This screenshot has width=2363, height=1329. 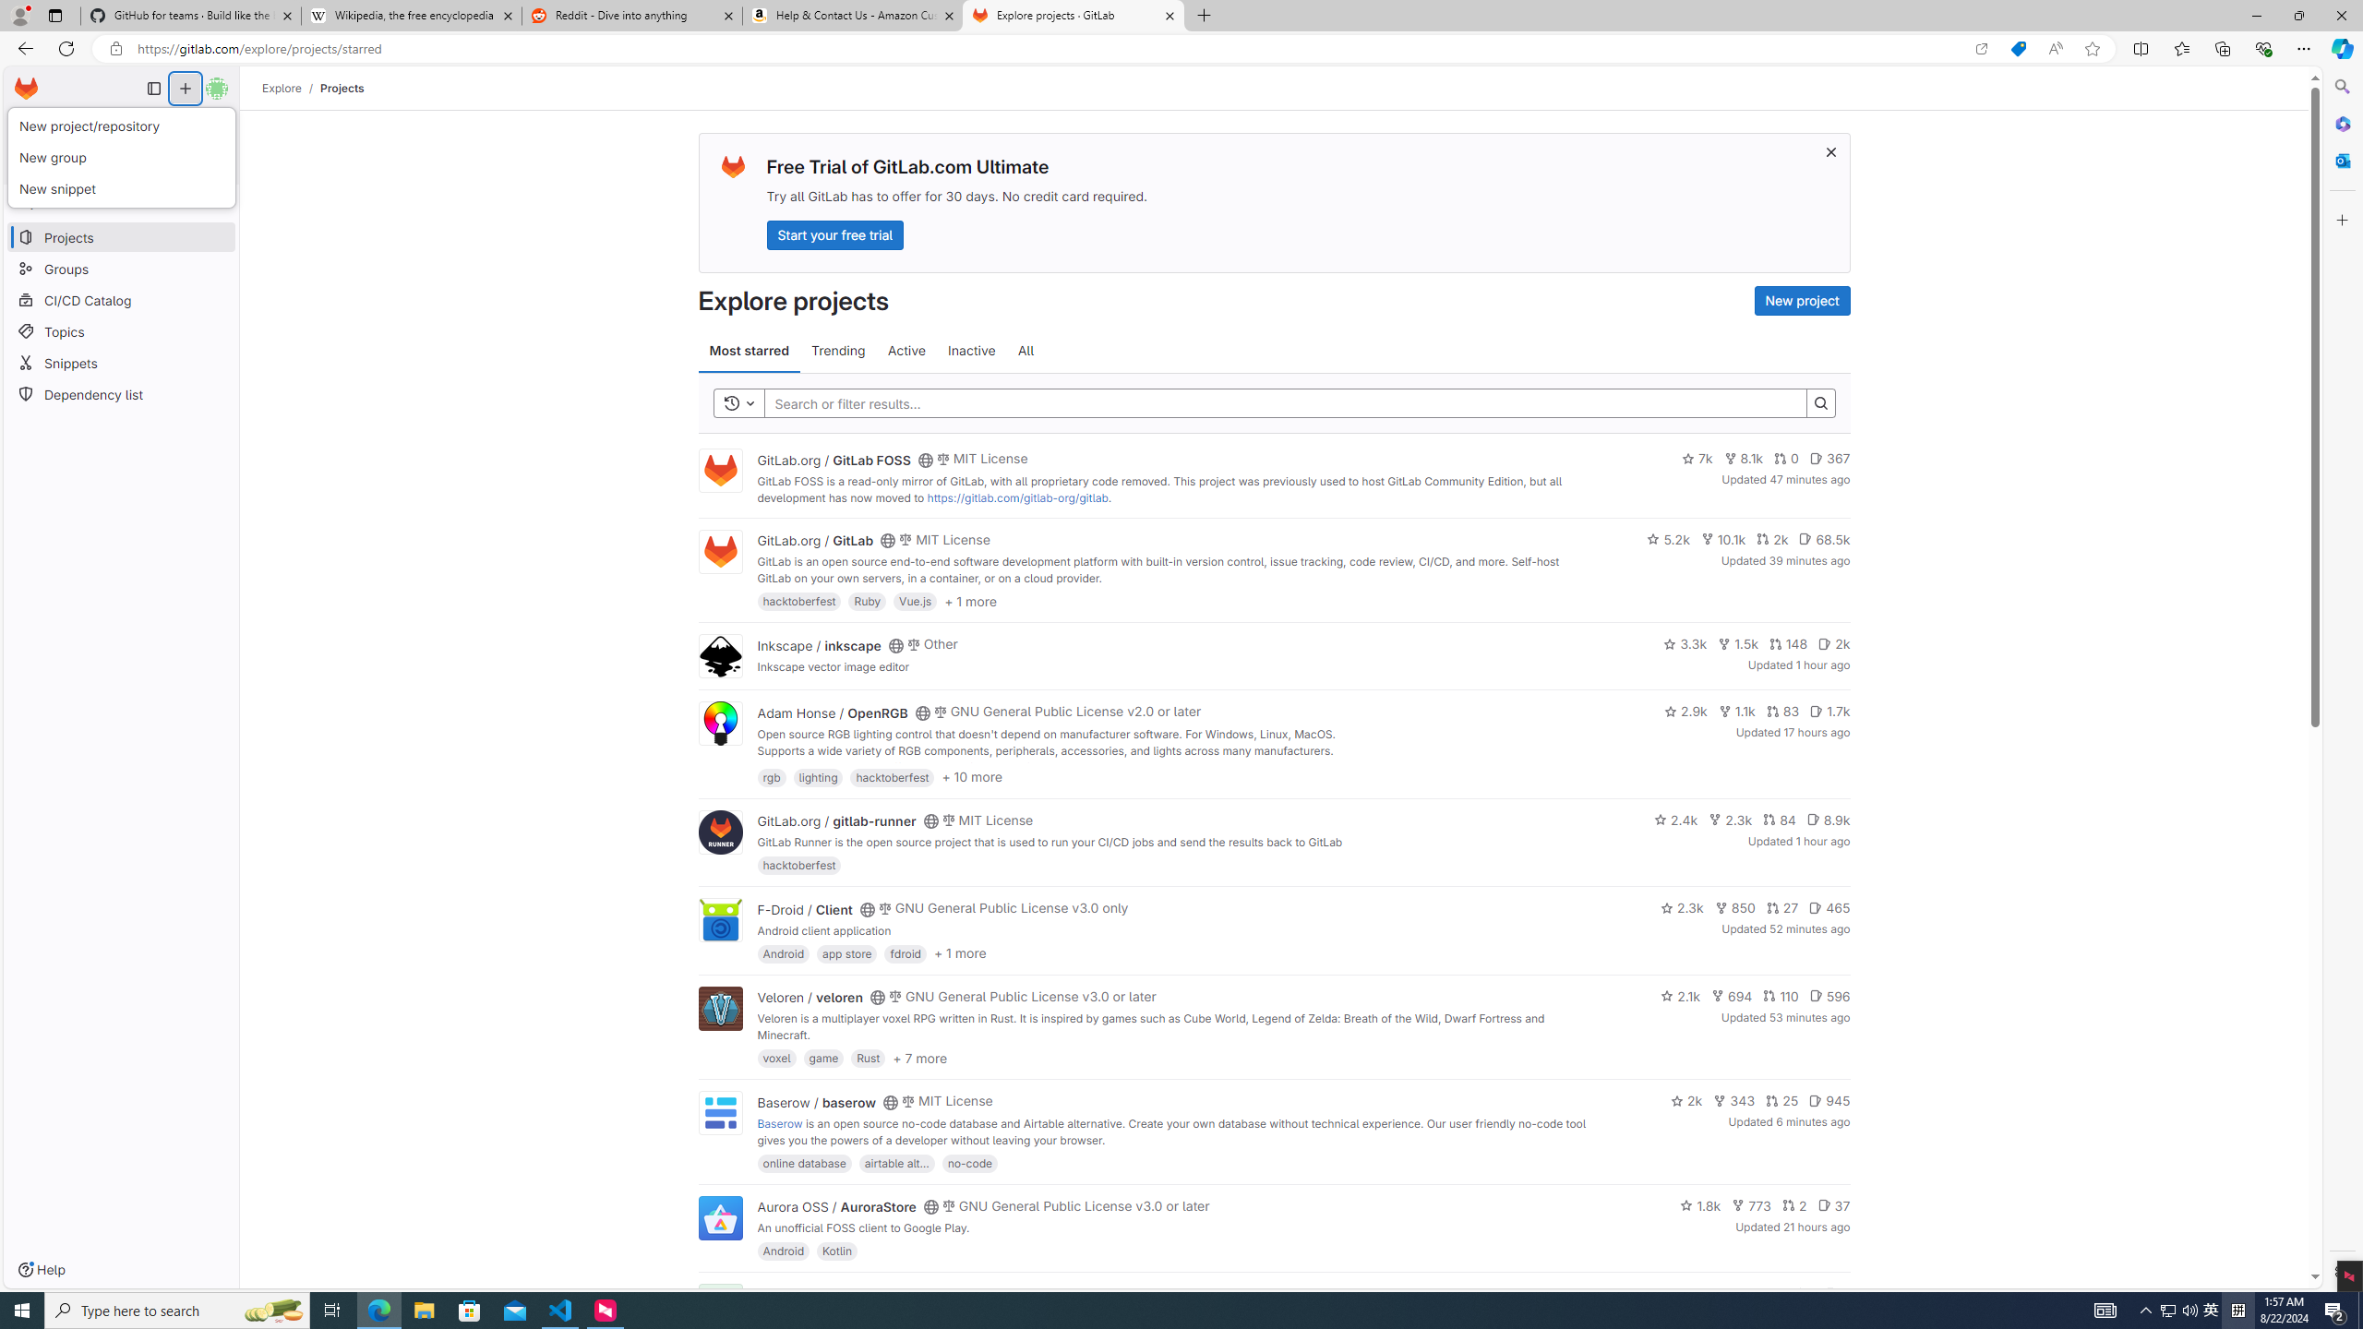 I want to click on Primary navigation sidebar, so click(x=153, y=89).